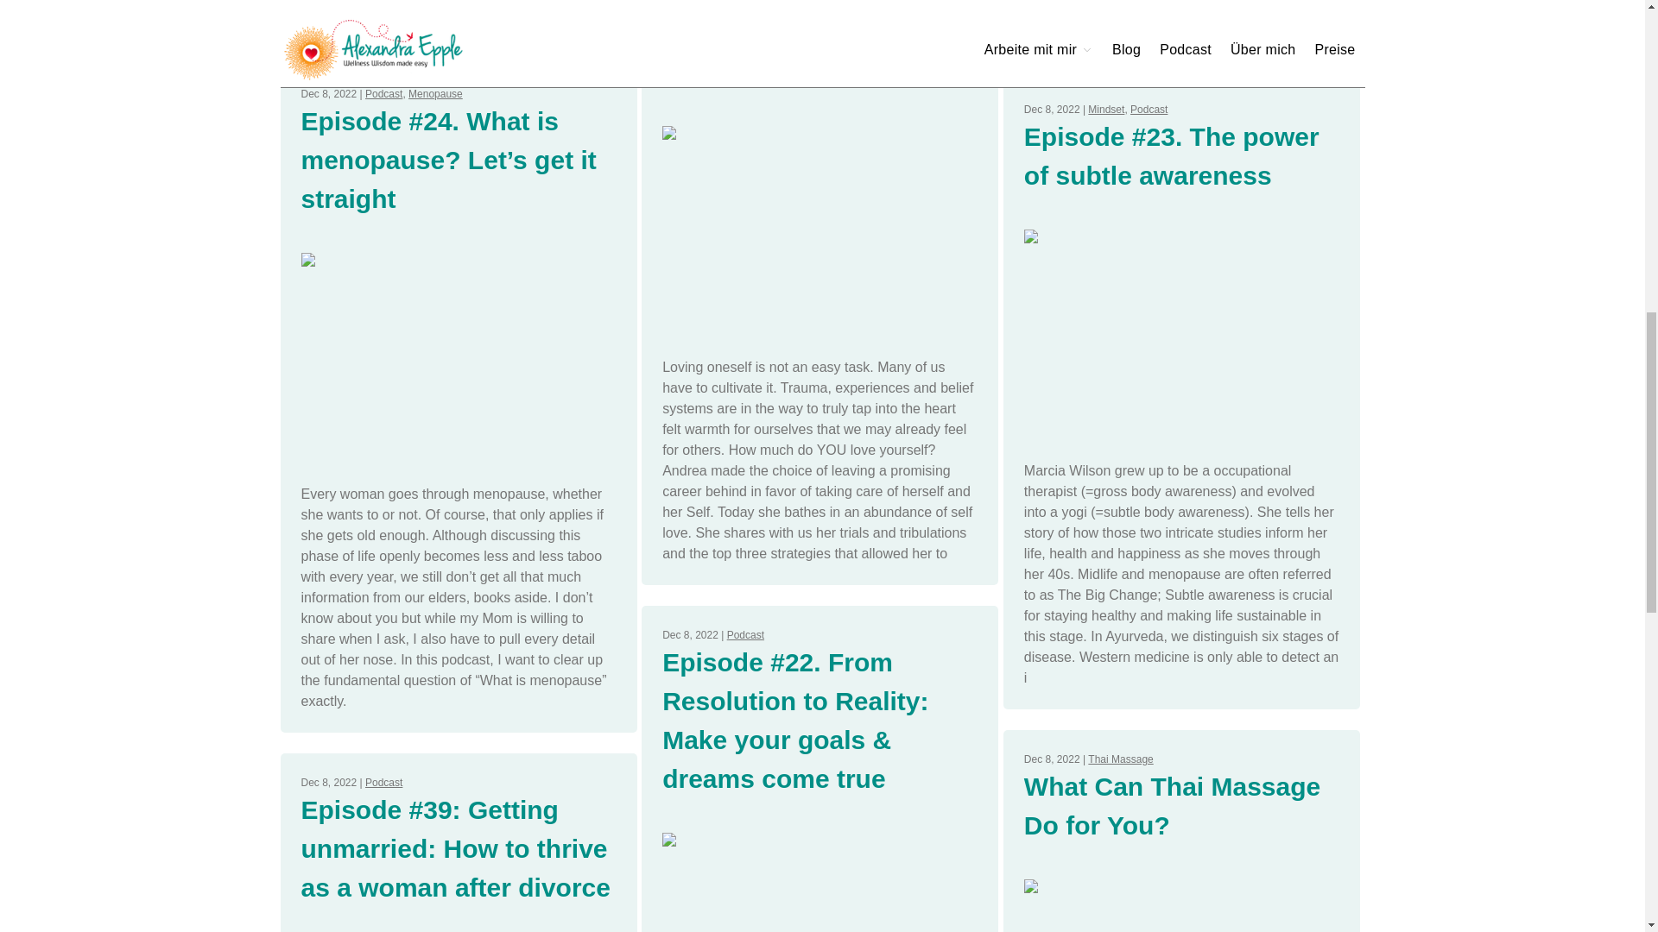  What do you see at coordinates (1149, 109) in the screenshot?
I see `Podcast` at bounding box center [1149, 109].